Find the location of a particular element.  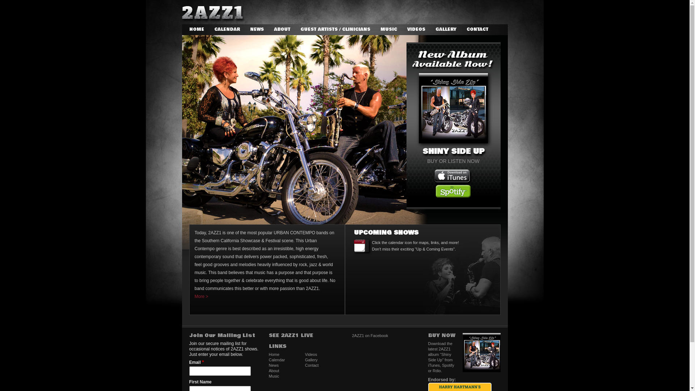

GALLERY is located at coordinates (446, 30).